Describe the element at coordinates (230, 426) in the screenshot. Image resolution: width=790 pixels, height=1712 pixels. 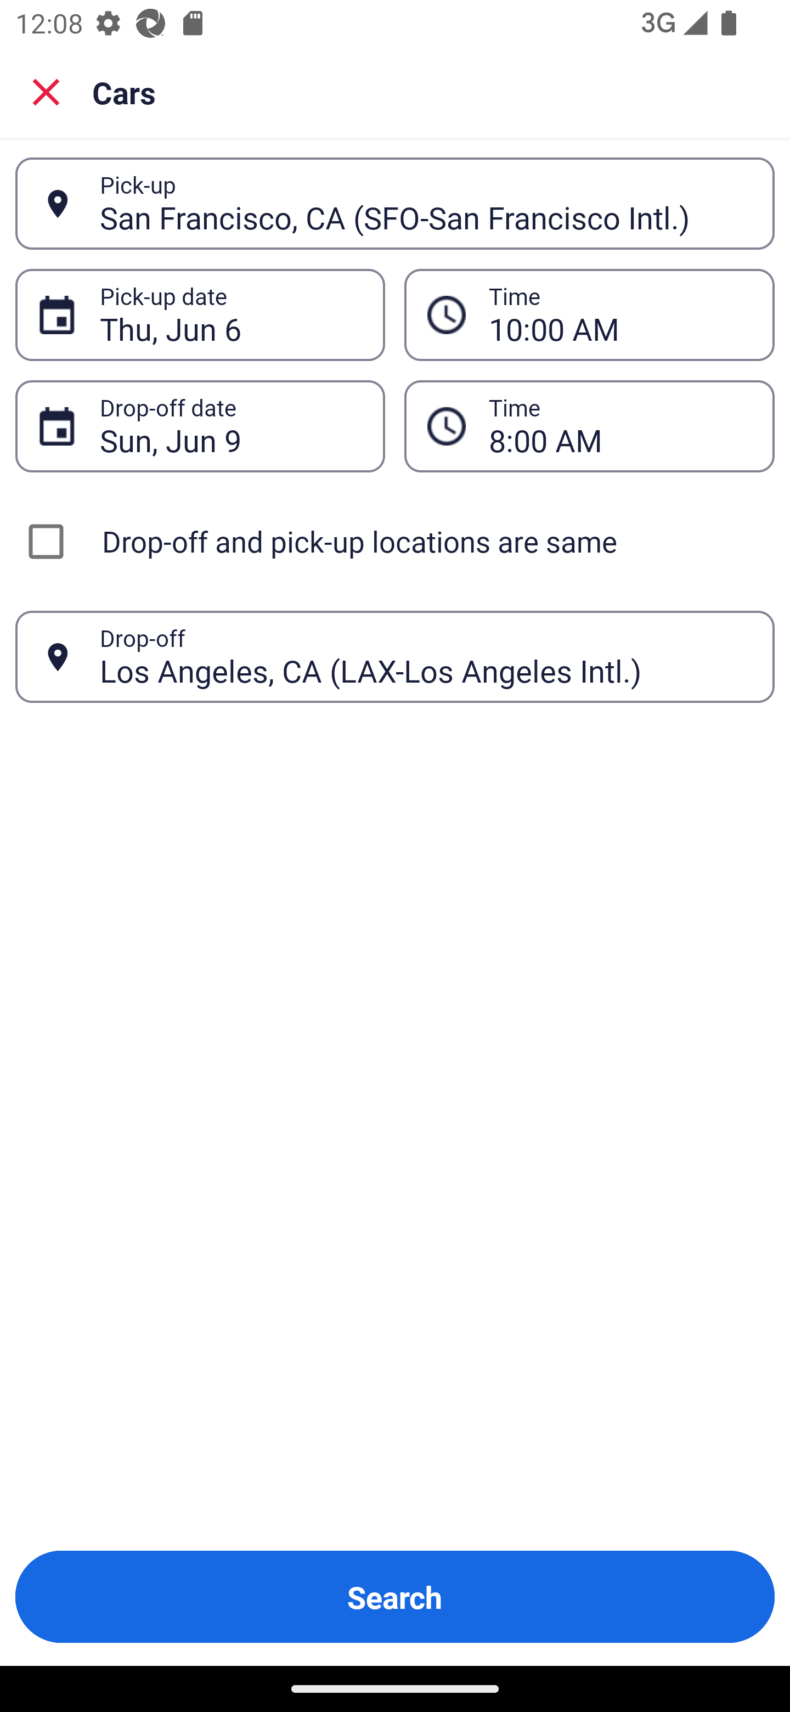
I see `Sun, Jun 9` at that location.